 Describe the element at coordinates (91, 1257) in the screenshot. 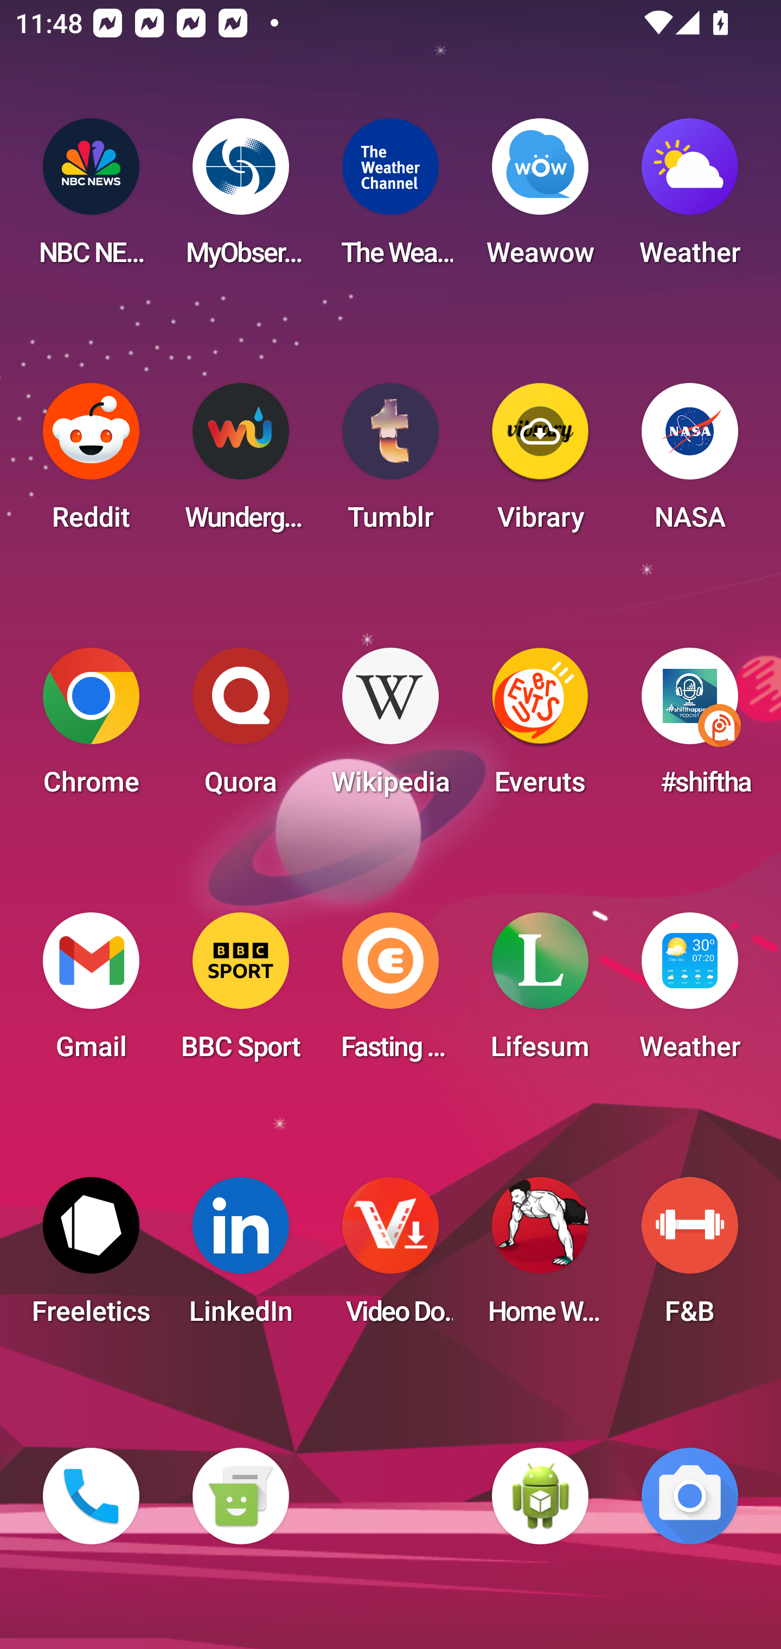

I see `Freeletics` at that location.